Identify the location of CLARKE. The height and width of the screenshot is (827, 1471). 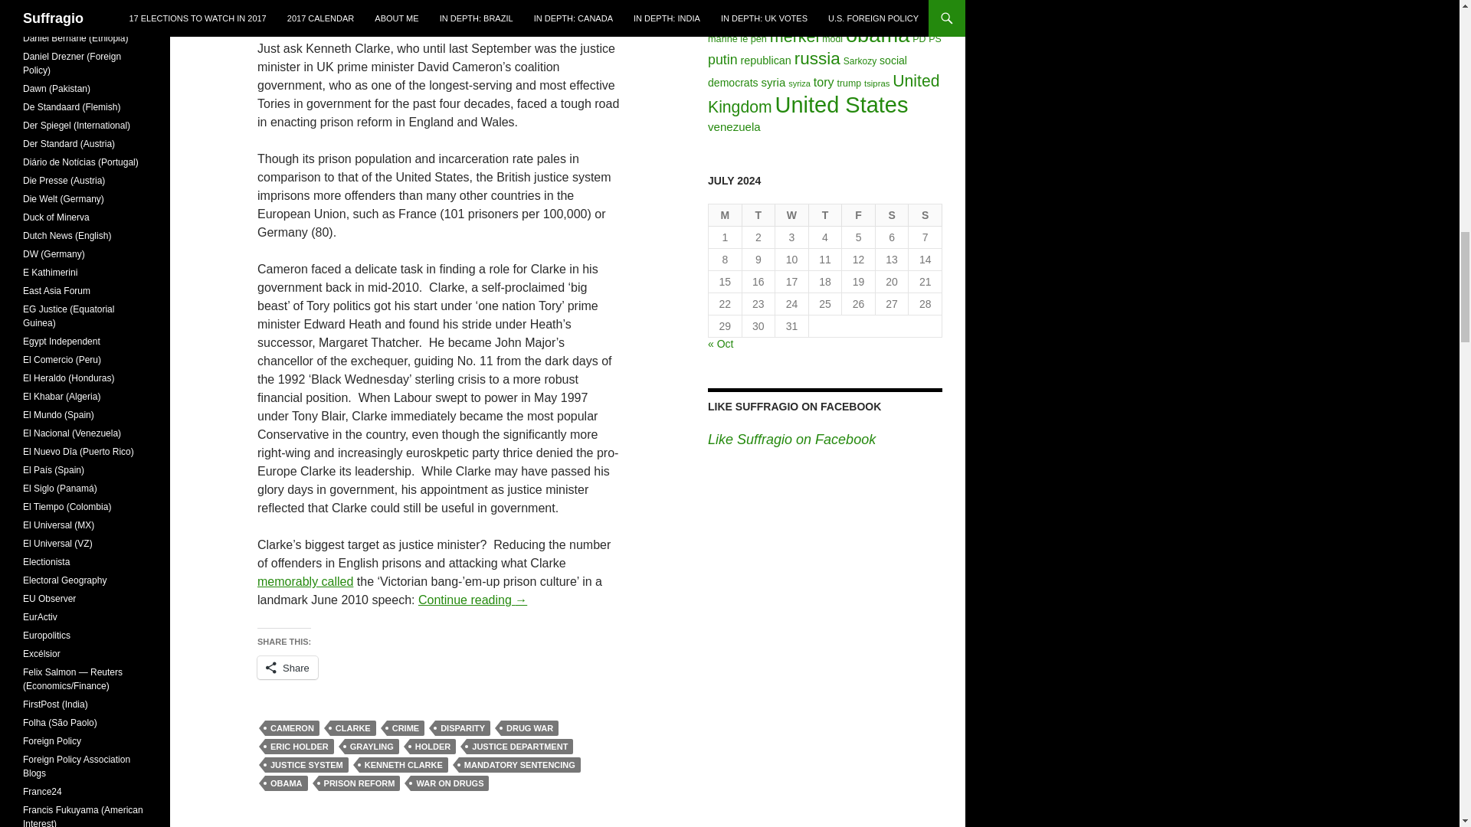
(352, 727).